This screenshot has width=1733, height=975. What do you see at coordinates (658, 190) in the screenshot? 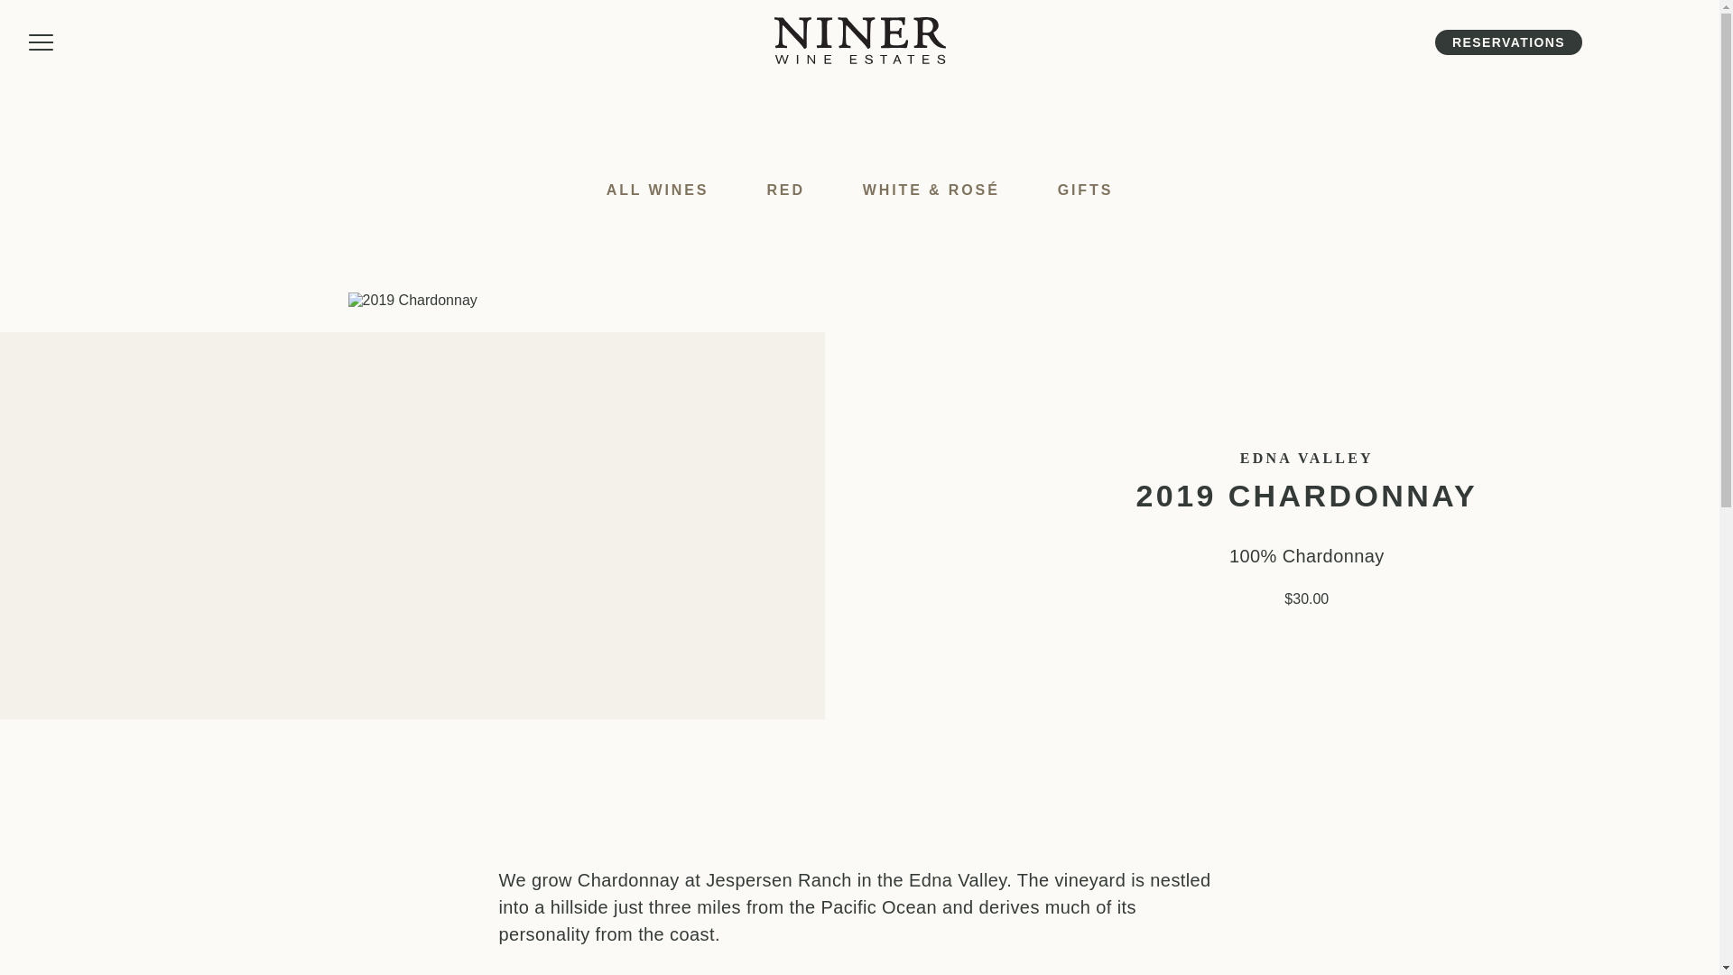
I see `ALL WINES` at bounding box center [658, 190].